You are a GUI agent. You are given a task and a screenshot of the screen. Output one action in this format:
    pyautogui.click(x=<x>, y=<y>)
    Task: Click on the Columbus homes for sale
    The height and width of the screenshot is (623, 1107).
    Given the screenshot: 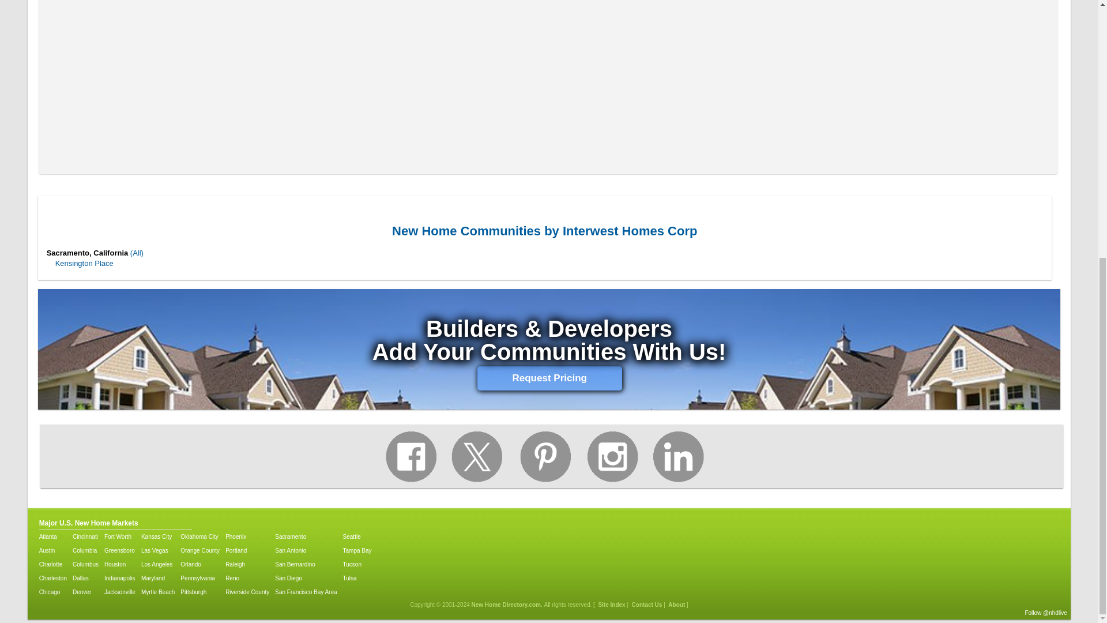 What is the action you would take?
    pyautogui.click(x=85, y=551)
    